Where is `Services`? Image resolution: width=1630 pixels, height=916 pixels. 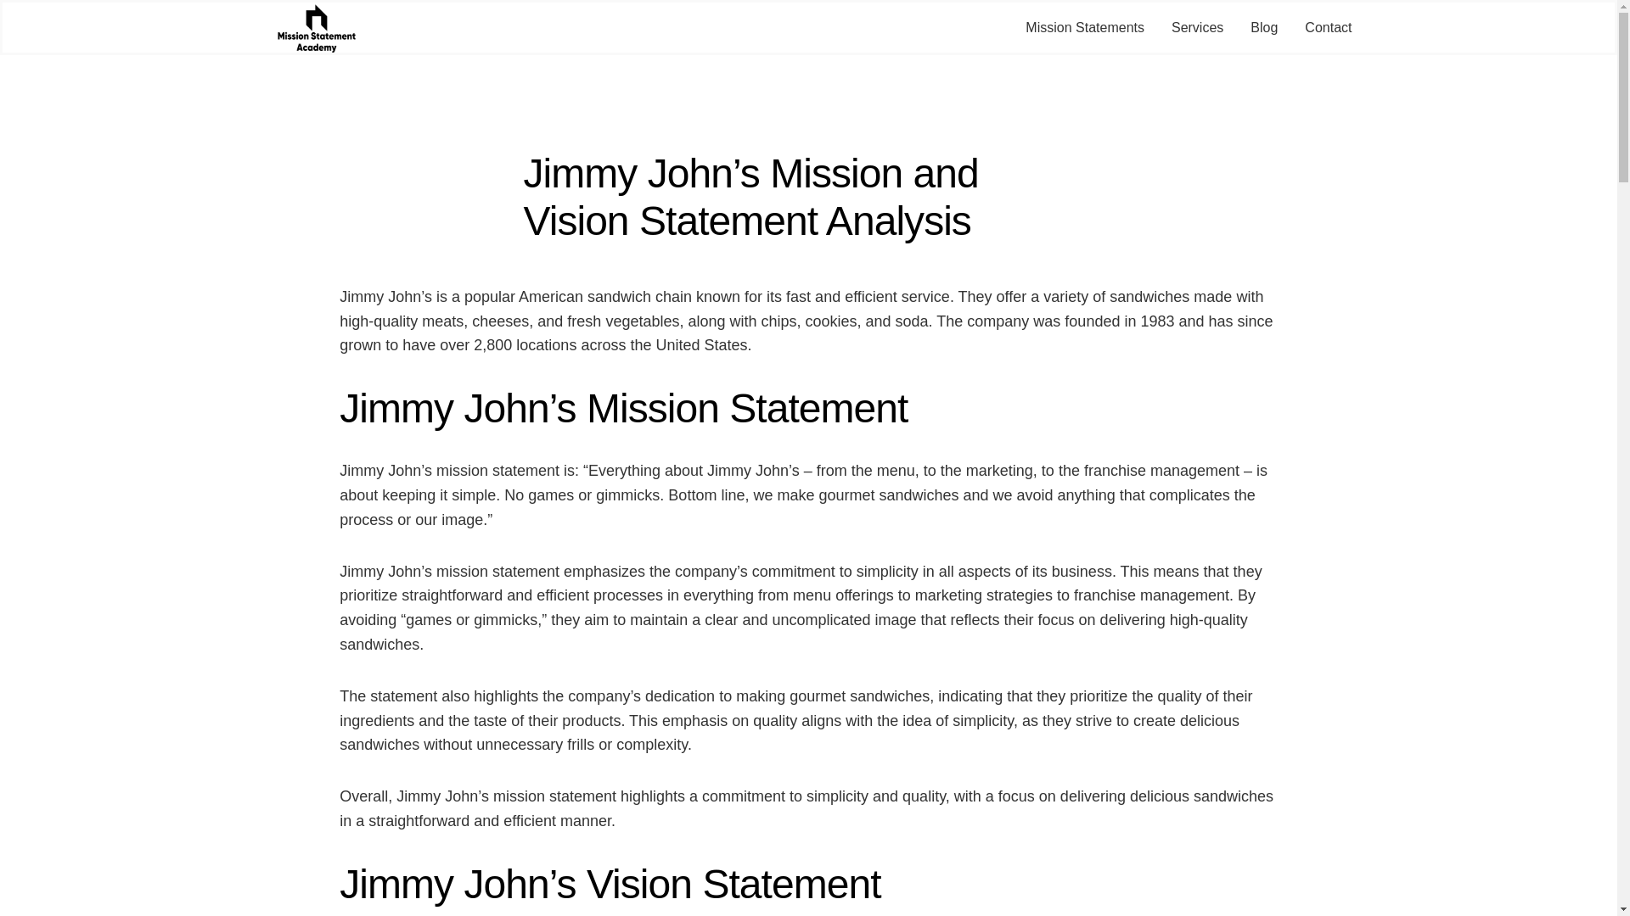
Services is located at coordinates (1197, 28).